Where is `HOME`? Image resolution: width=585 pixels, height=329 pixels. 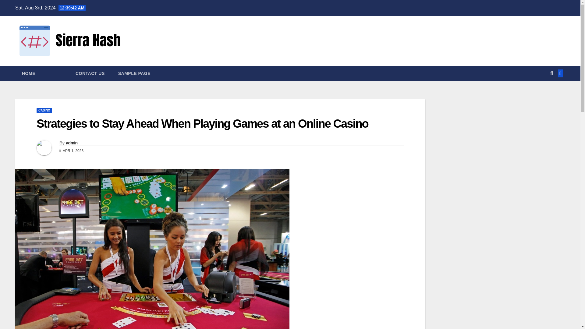
HOME is located at coordinates (29, 73).